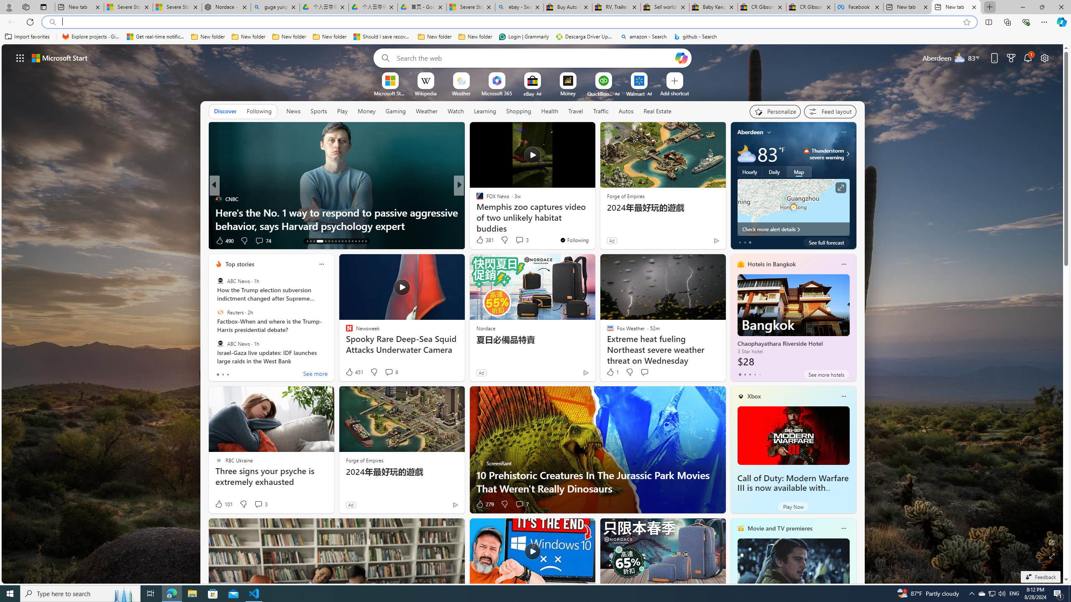 The height and width of the screenshot is (602, 1071). What do you see at coordinates (275, 7) in the screenshot?
I see `guge yunpan - Search` at bounding box center [275, 7].